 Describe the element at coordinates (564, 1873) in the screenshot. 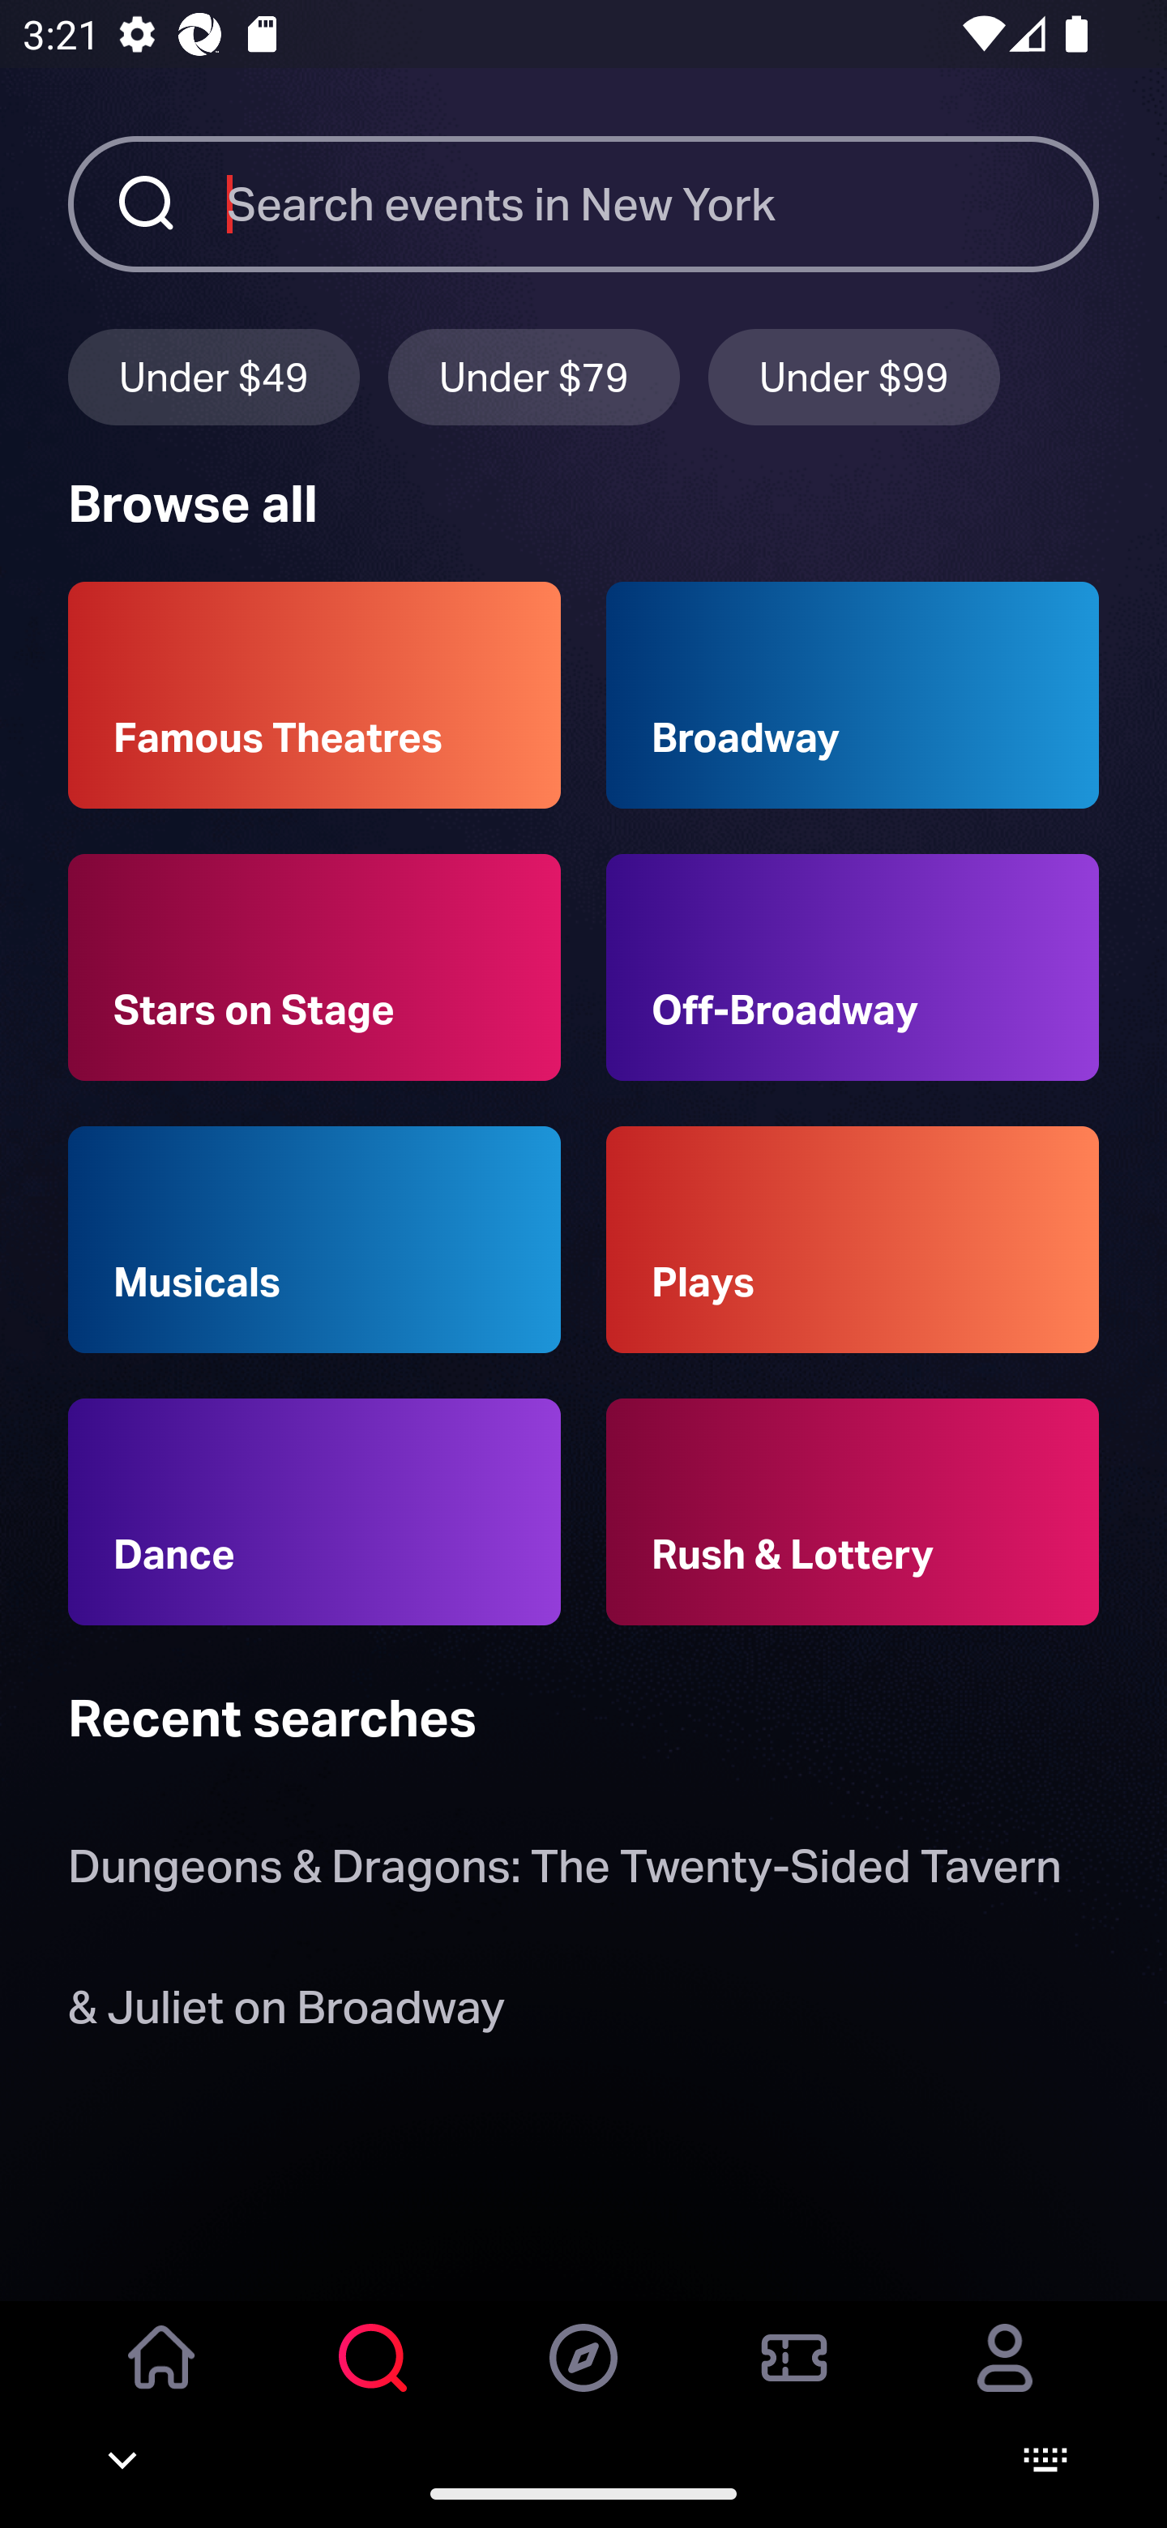

I see `Dungeons & Dragons: The Twenty-Sided Tavern` at that location.